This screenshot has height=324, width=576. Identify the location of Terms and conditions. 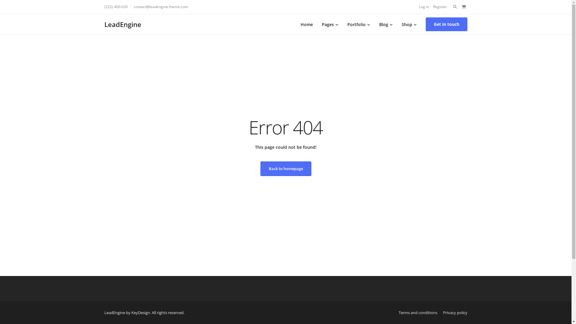
(418, 313).